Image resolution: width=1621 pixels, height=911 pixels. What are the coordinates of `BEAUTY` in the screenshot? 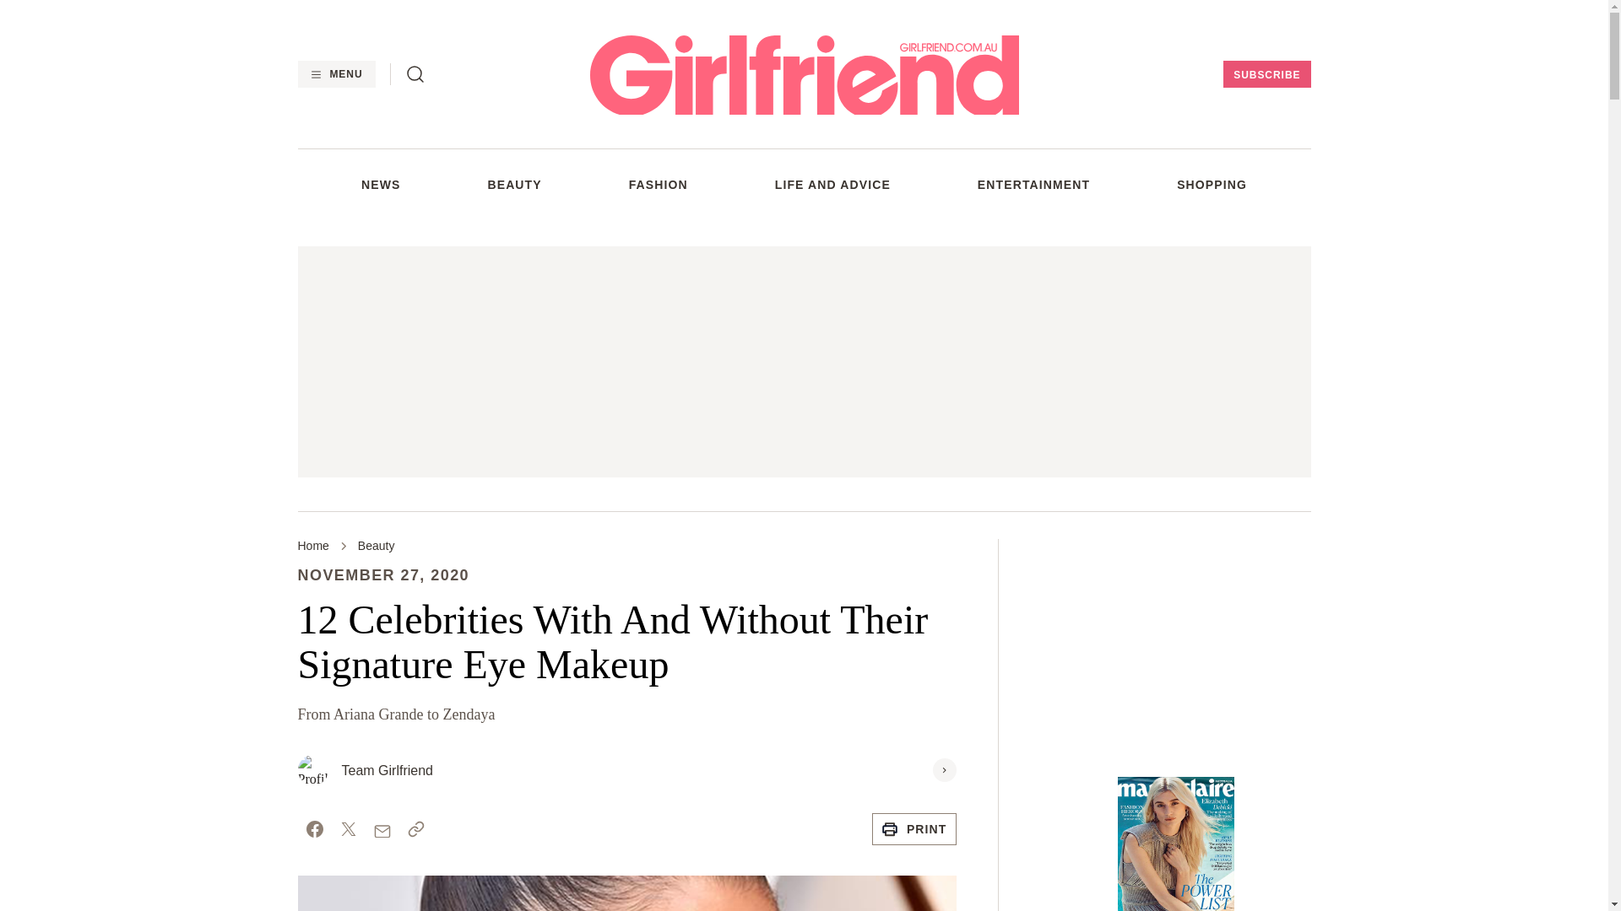 It's located at (514, 184).